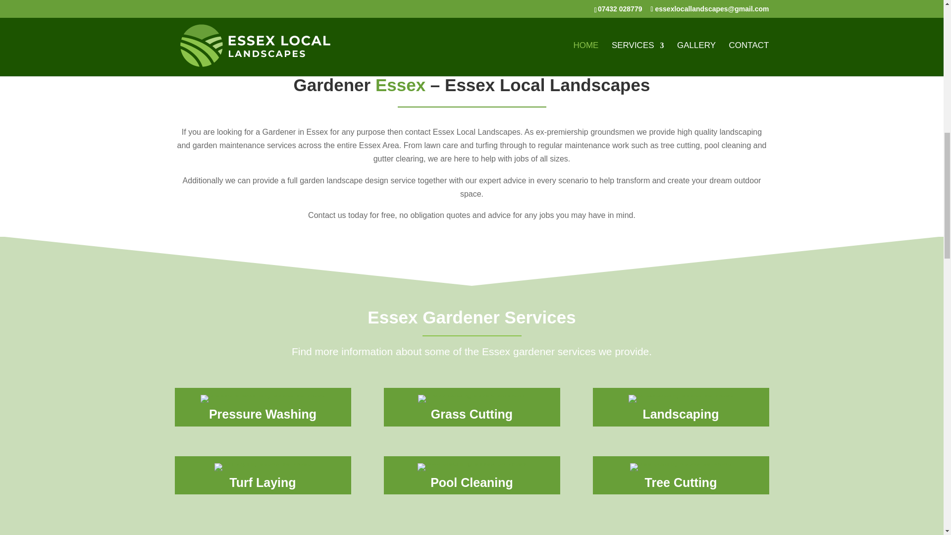  What do you see at coordinates (263, 414) in the screenshot?
I see `Pressure Washing` at bounding box center [263, 414].